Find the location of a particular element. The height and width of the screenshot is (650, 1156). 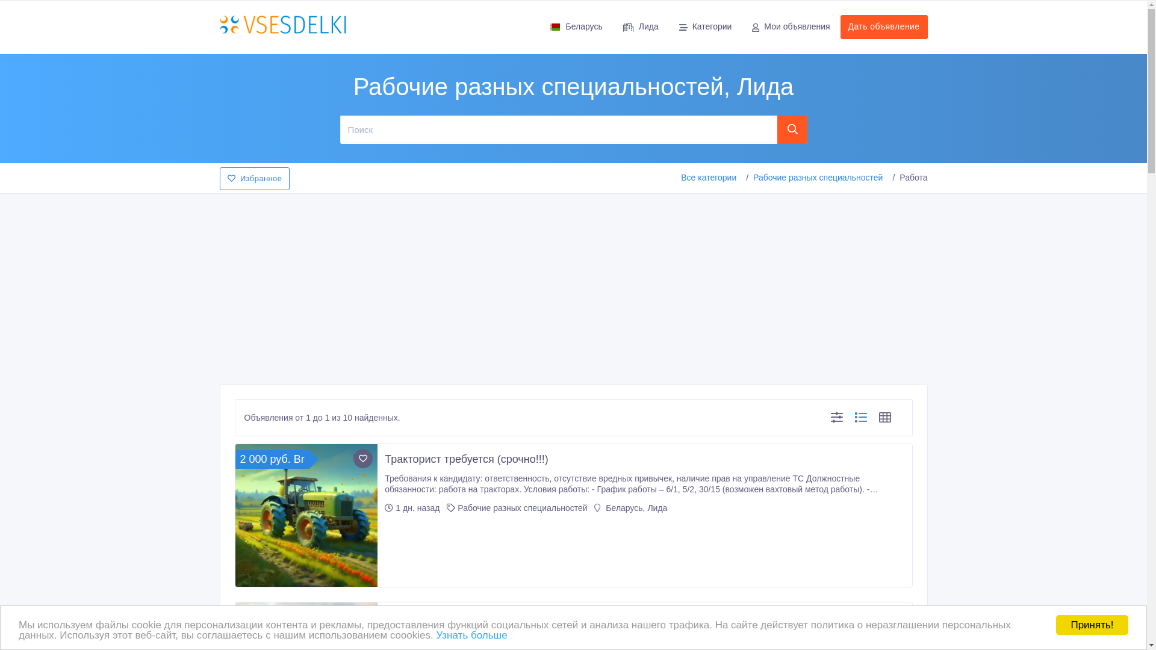

Add to favorite is located at coordinates (363, 617).